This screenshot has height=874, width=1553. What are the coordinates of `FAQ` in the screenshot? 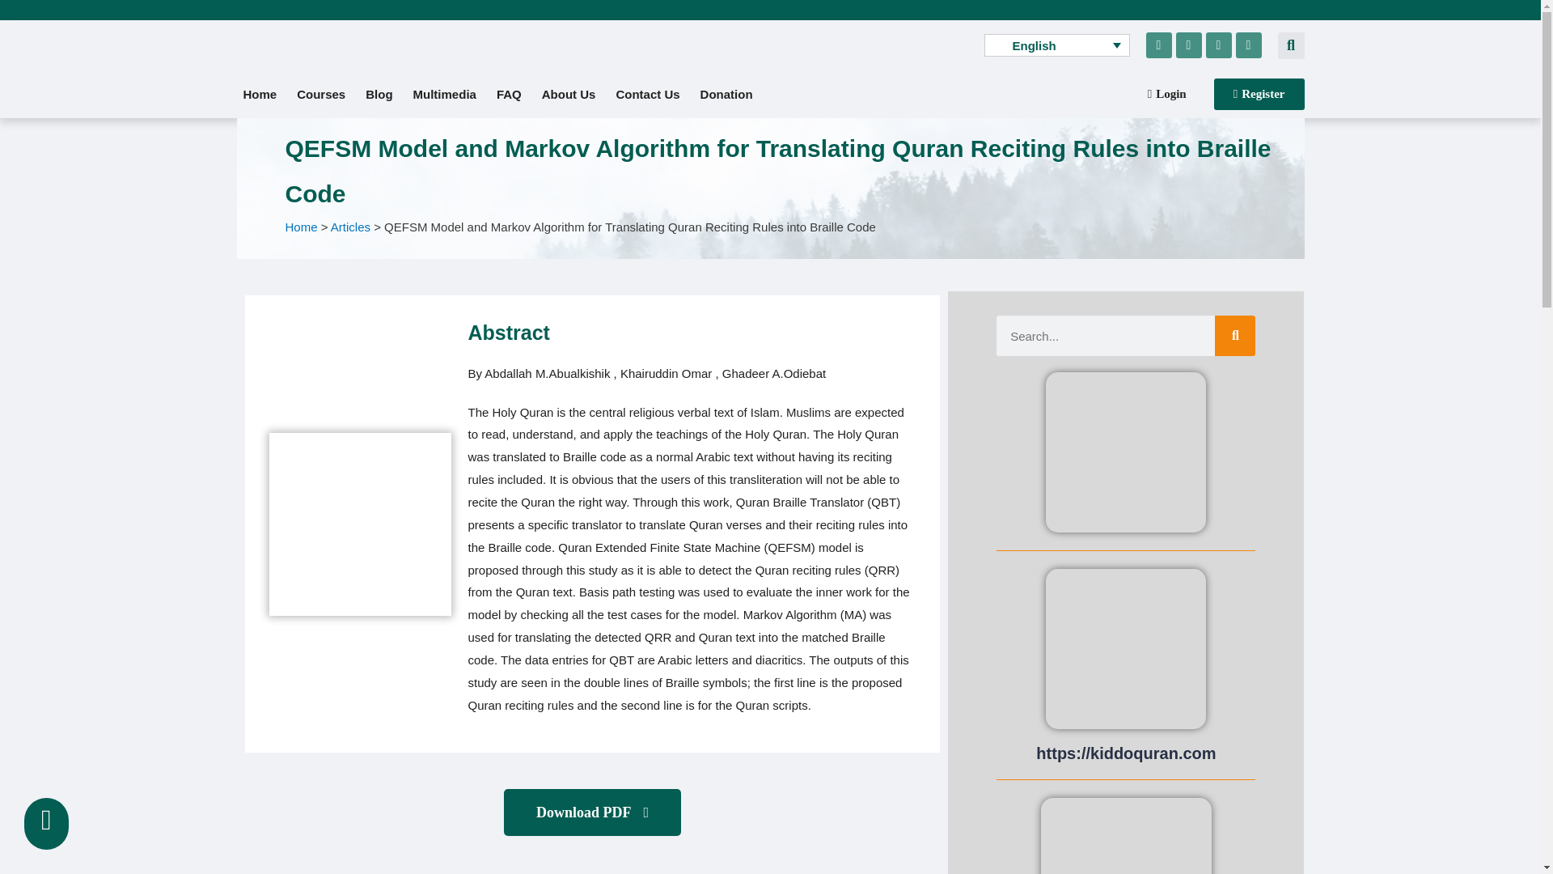 It's located at (509, 94).